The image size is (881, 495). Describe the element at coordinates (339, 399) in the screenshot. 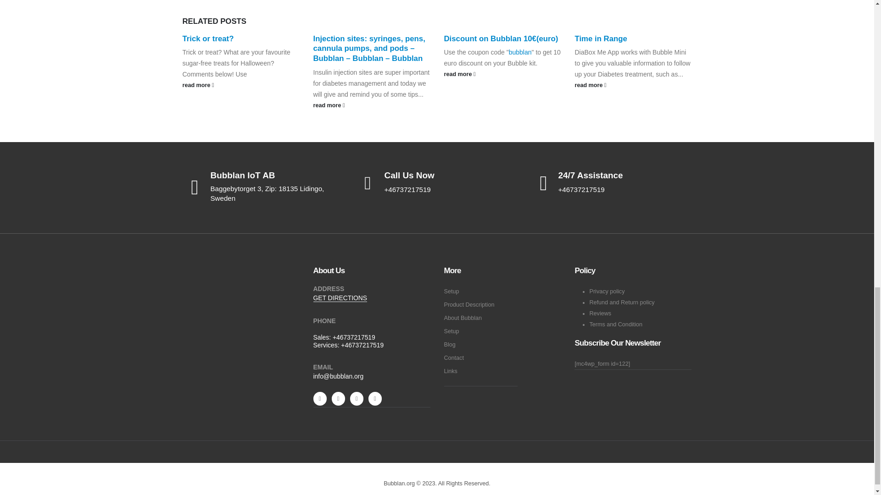

I see `Youtube` at that location.